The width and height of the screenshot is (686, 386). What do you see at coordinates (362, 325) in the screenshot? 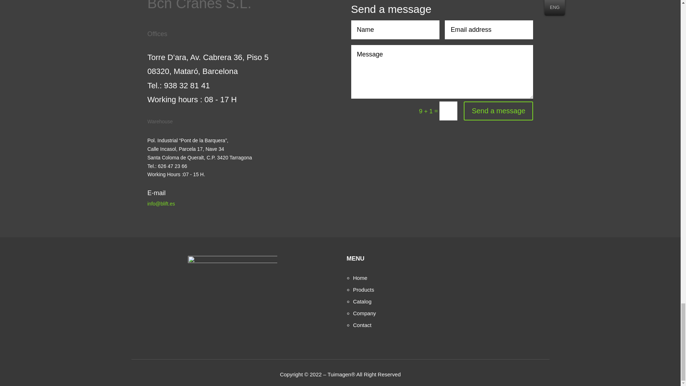
I see `Contact` at bounding box center [362, 325].